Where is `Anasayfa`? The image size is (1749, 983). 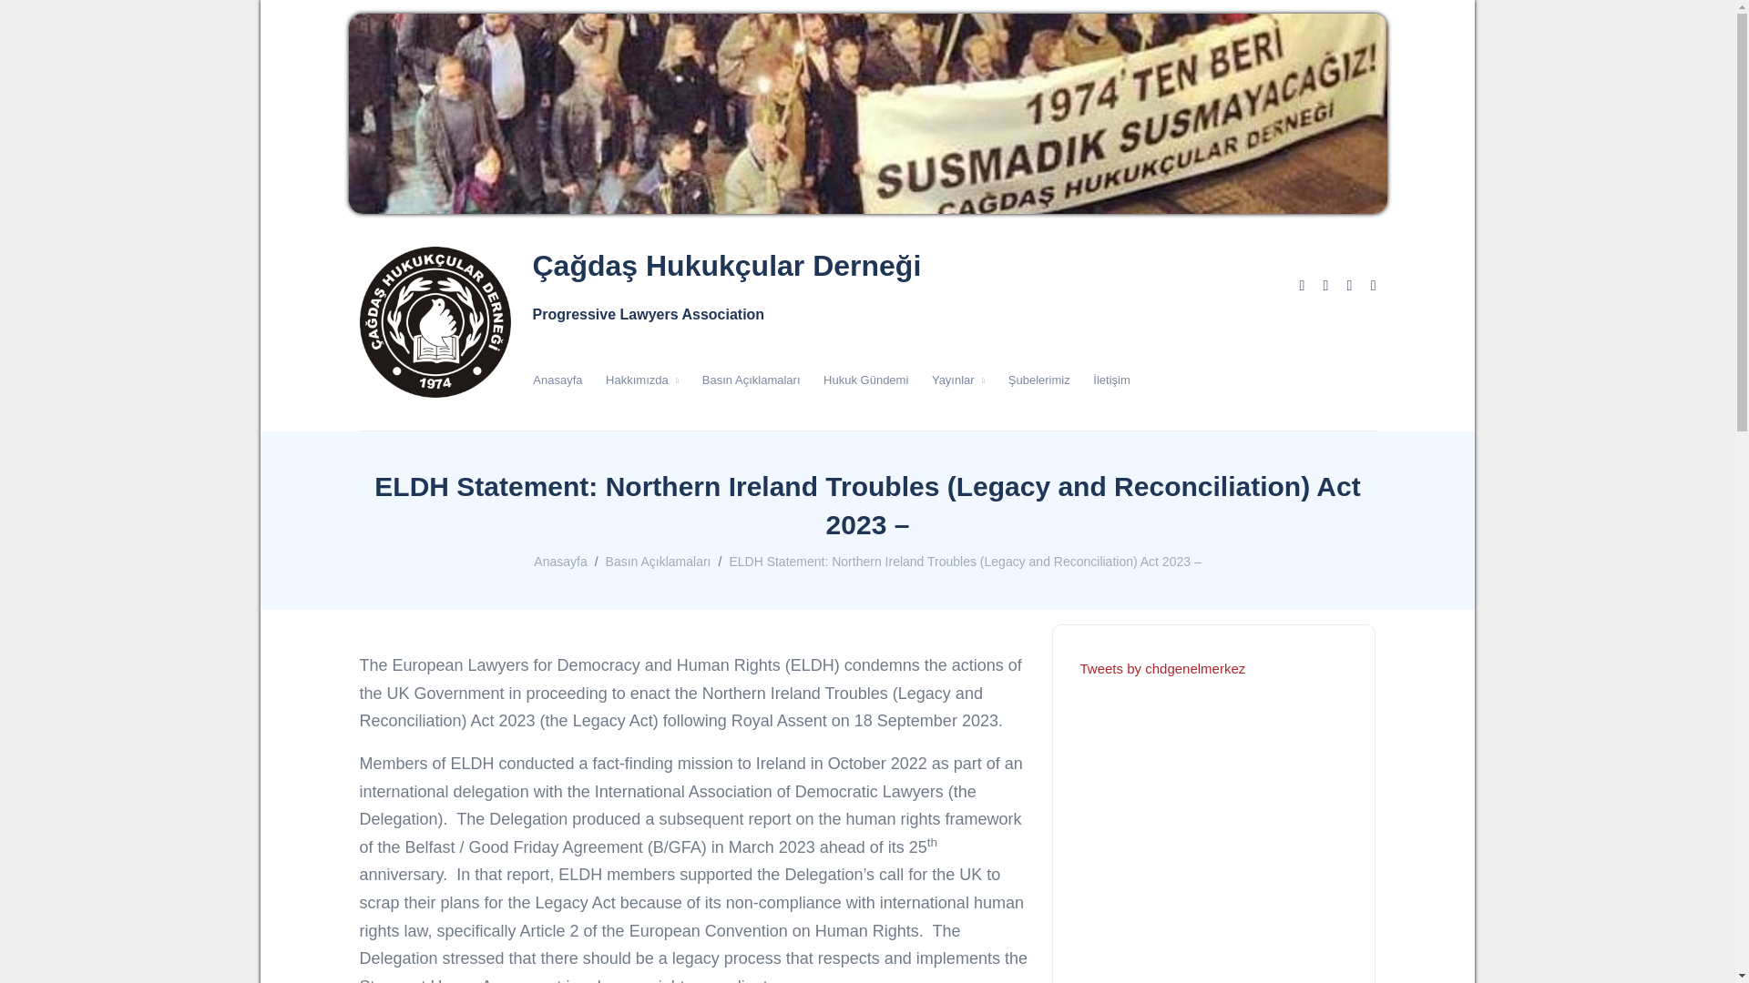
Anasayfa is located at coordinates (557, 380).